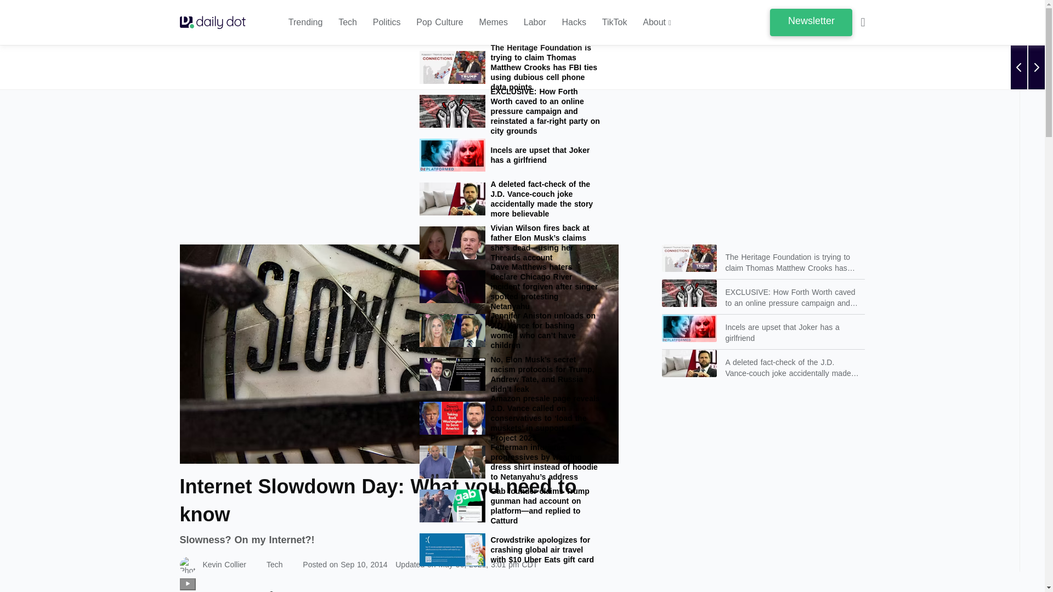  What do you see at coordinates (306, 22) in the screenshot?
I see `Trending` at bounding box center [306, 22].